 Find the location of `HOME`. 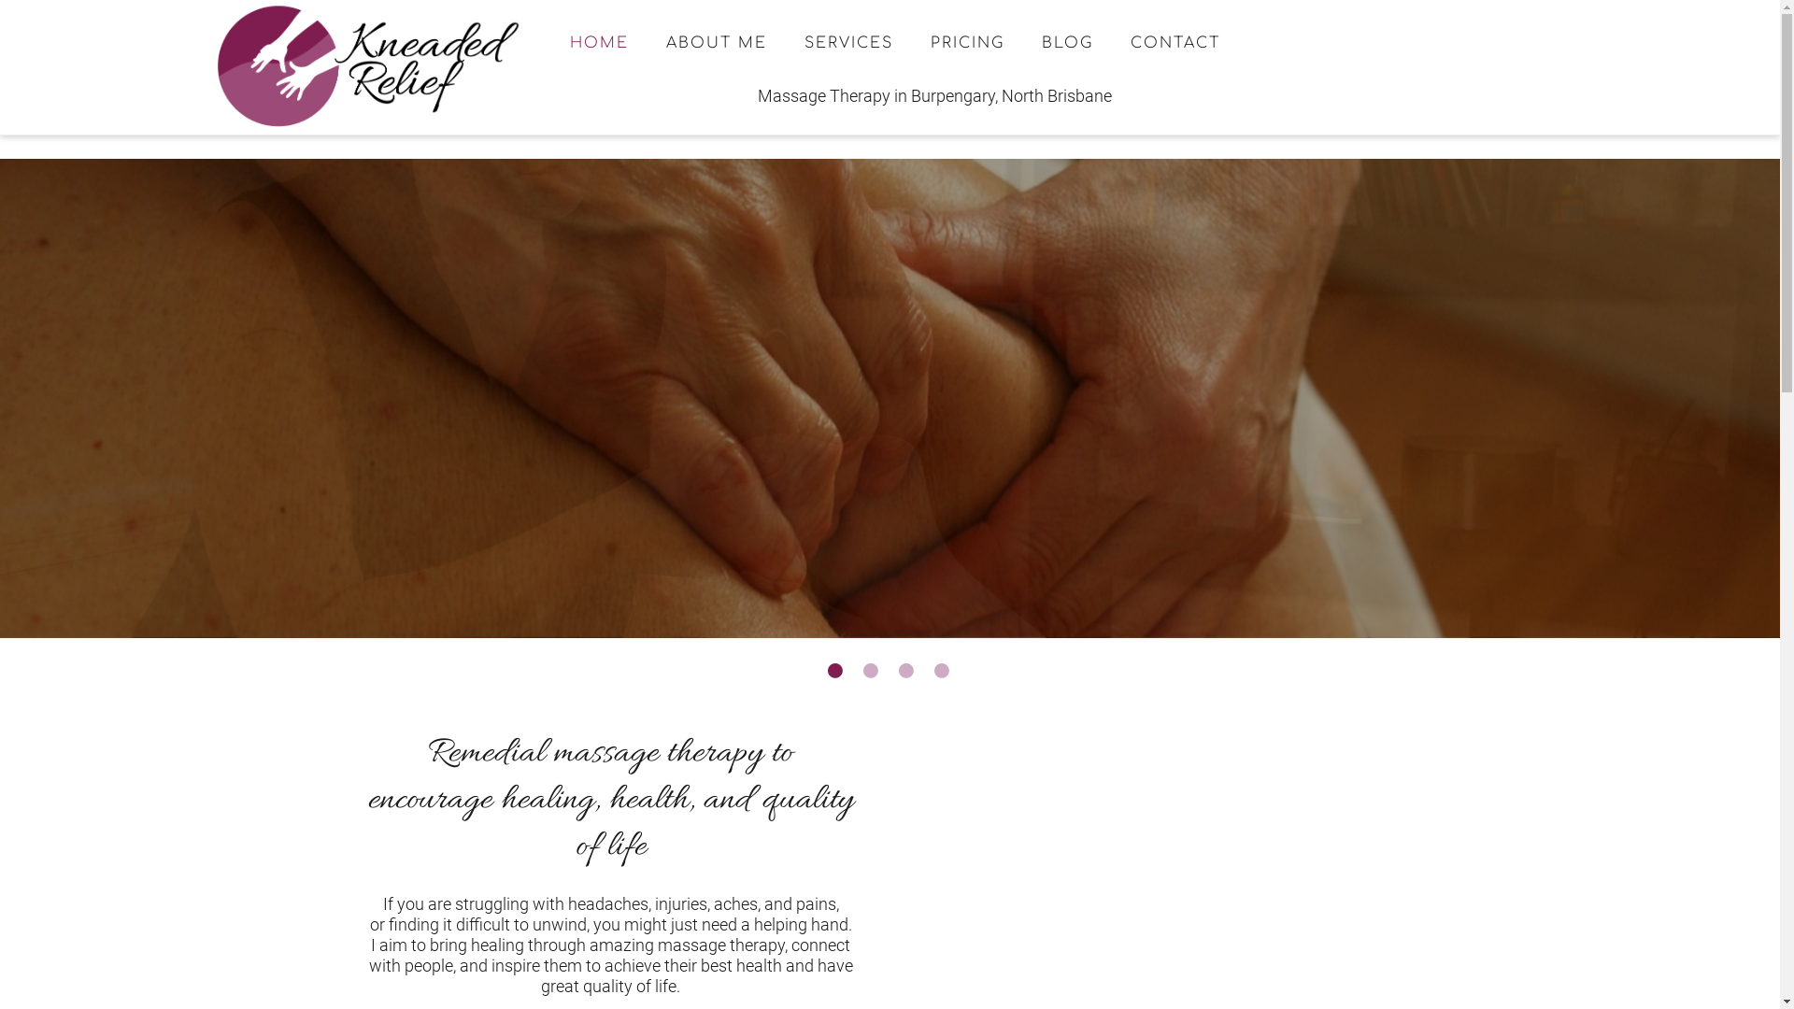

HOME is located at coordinates (600, 43).